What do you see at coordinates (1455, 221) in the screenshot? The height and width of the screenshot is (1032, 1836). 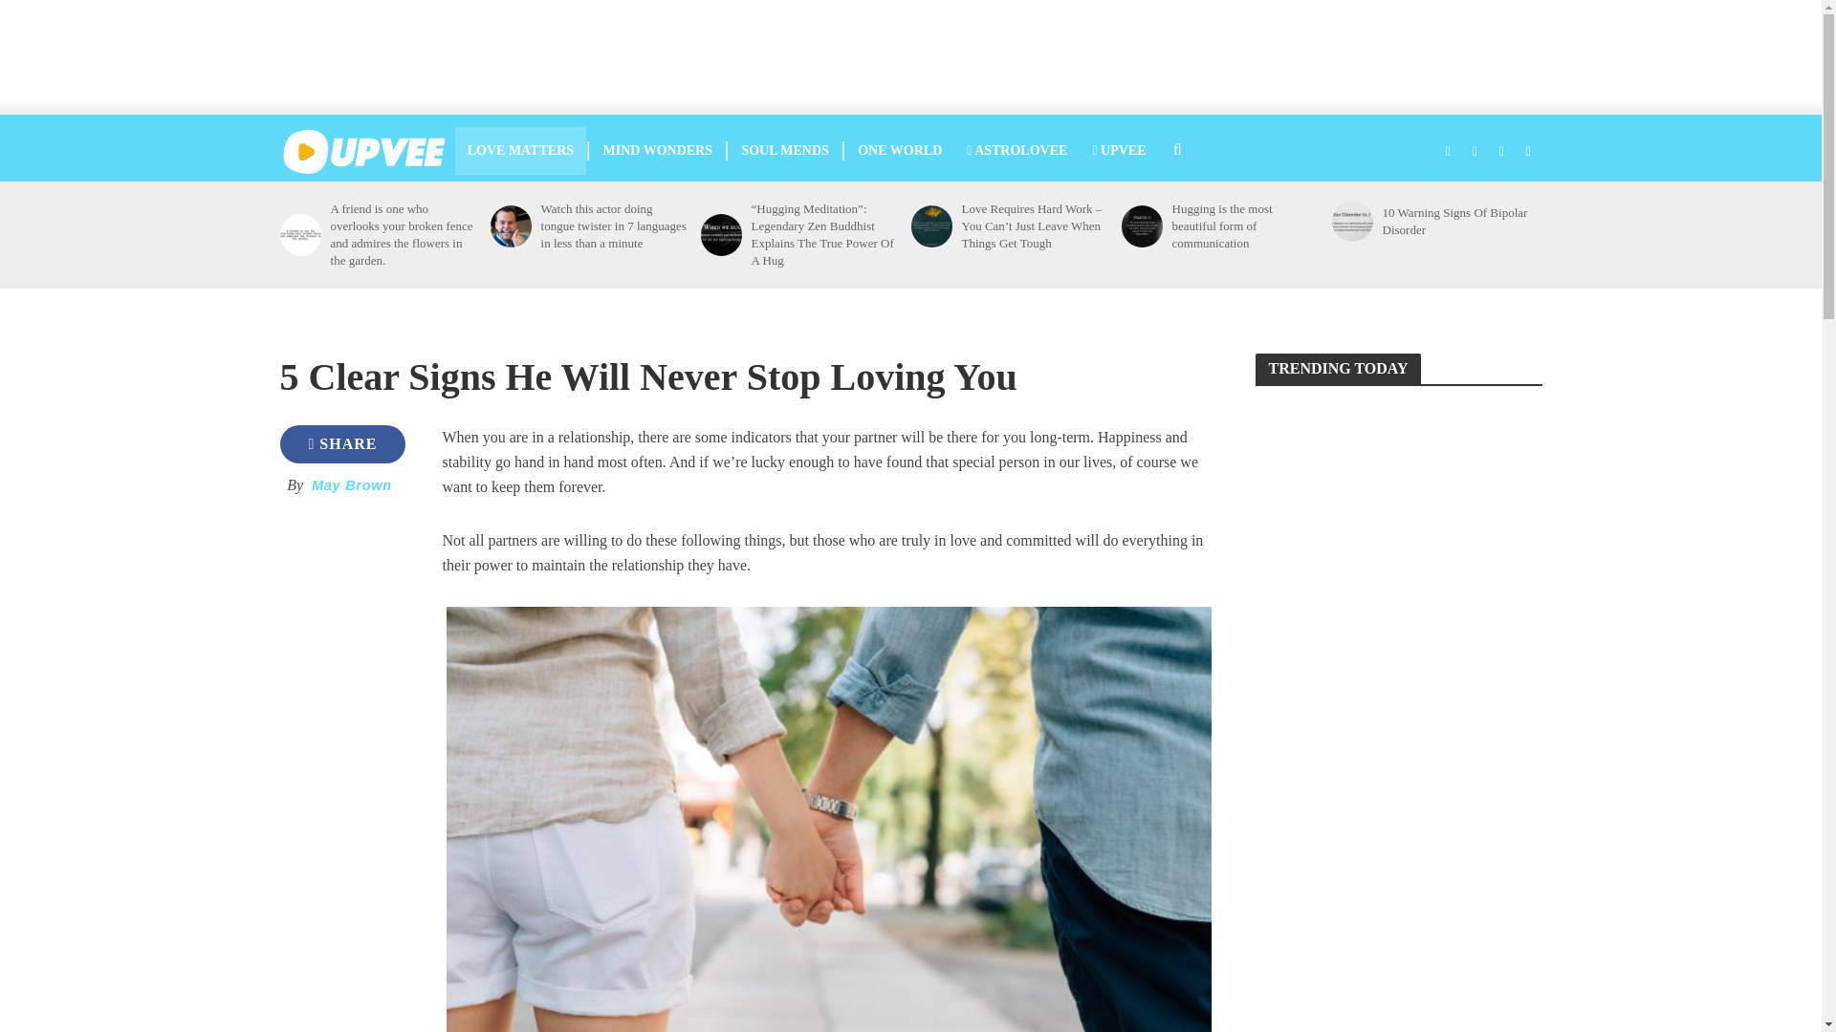 I see `10 Warning Signs Of Bipolar Disorder` at bounding box center [1455, 221].